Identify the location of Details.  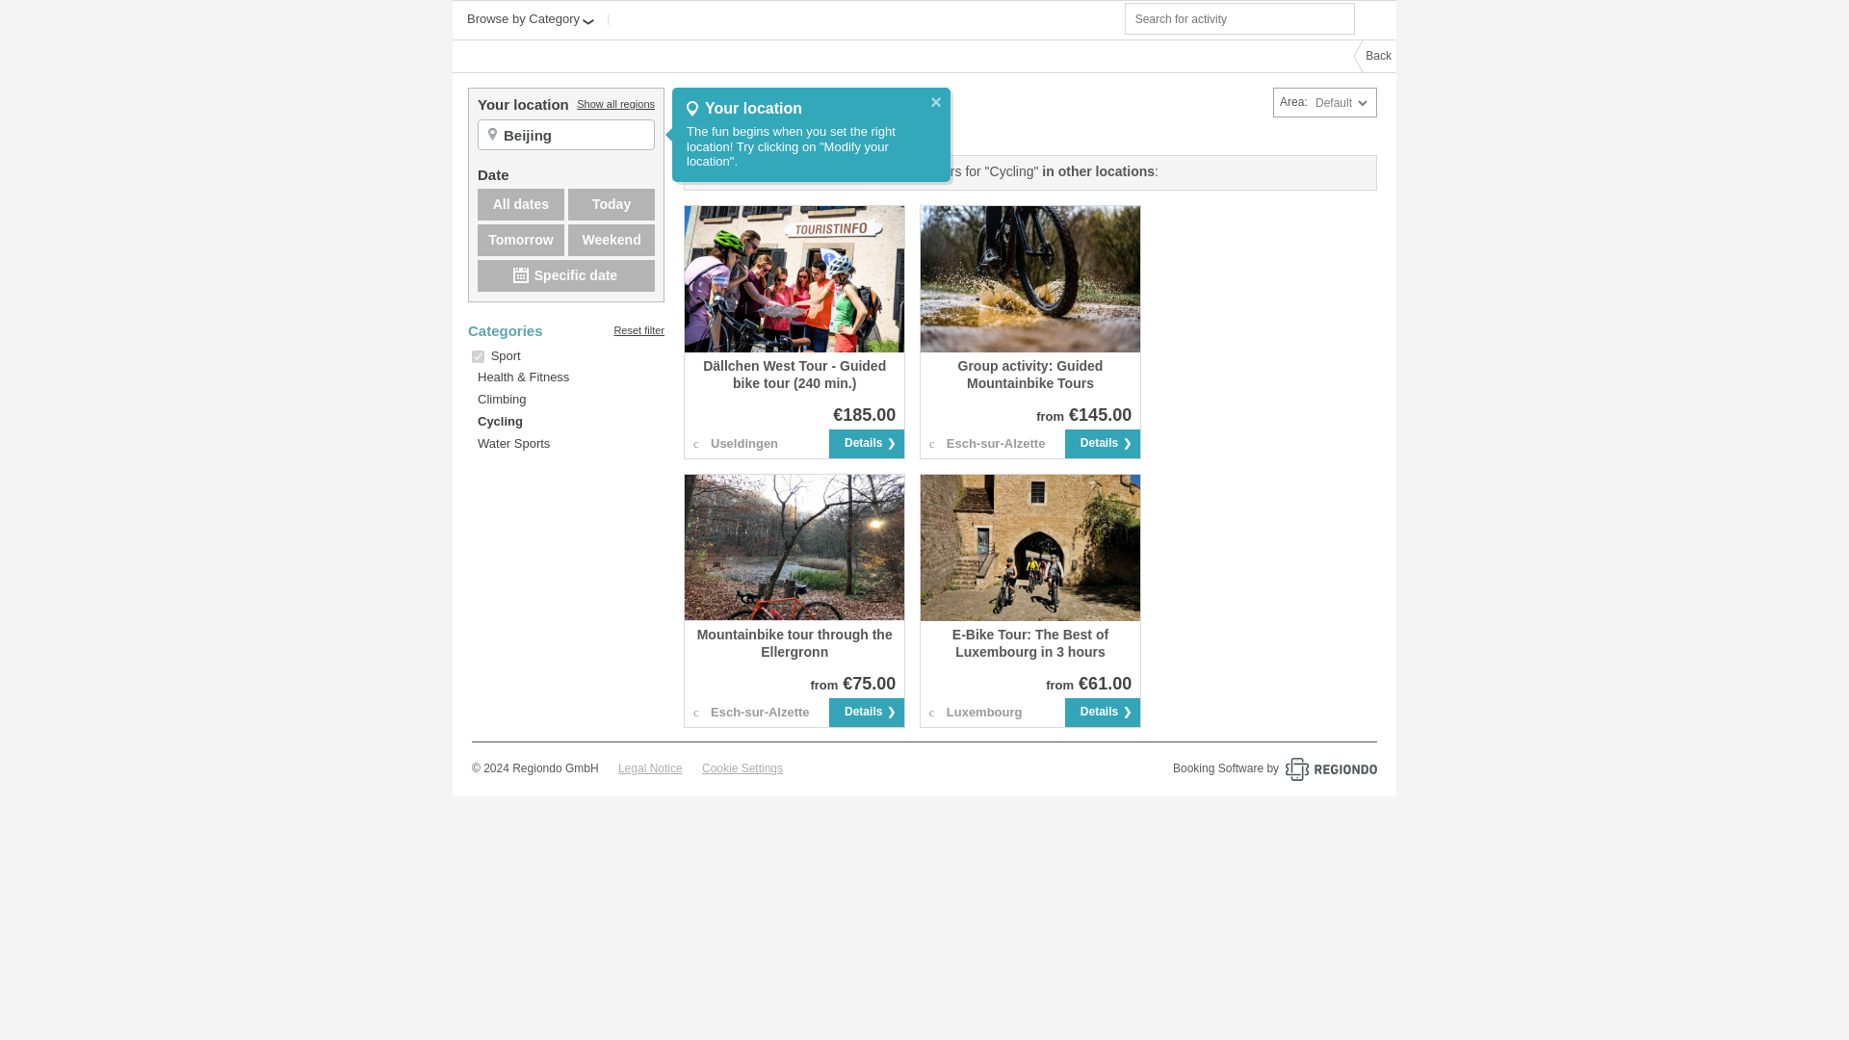
(1102, 444).